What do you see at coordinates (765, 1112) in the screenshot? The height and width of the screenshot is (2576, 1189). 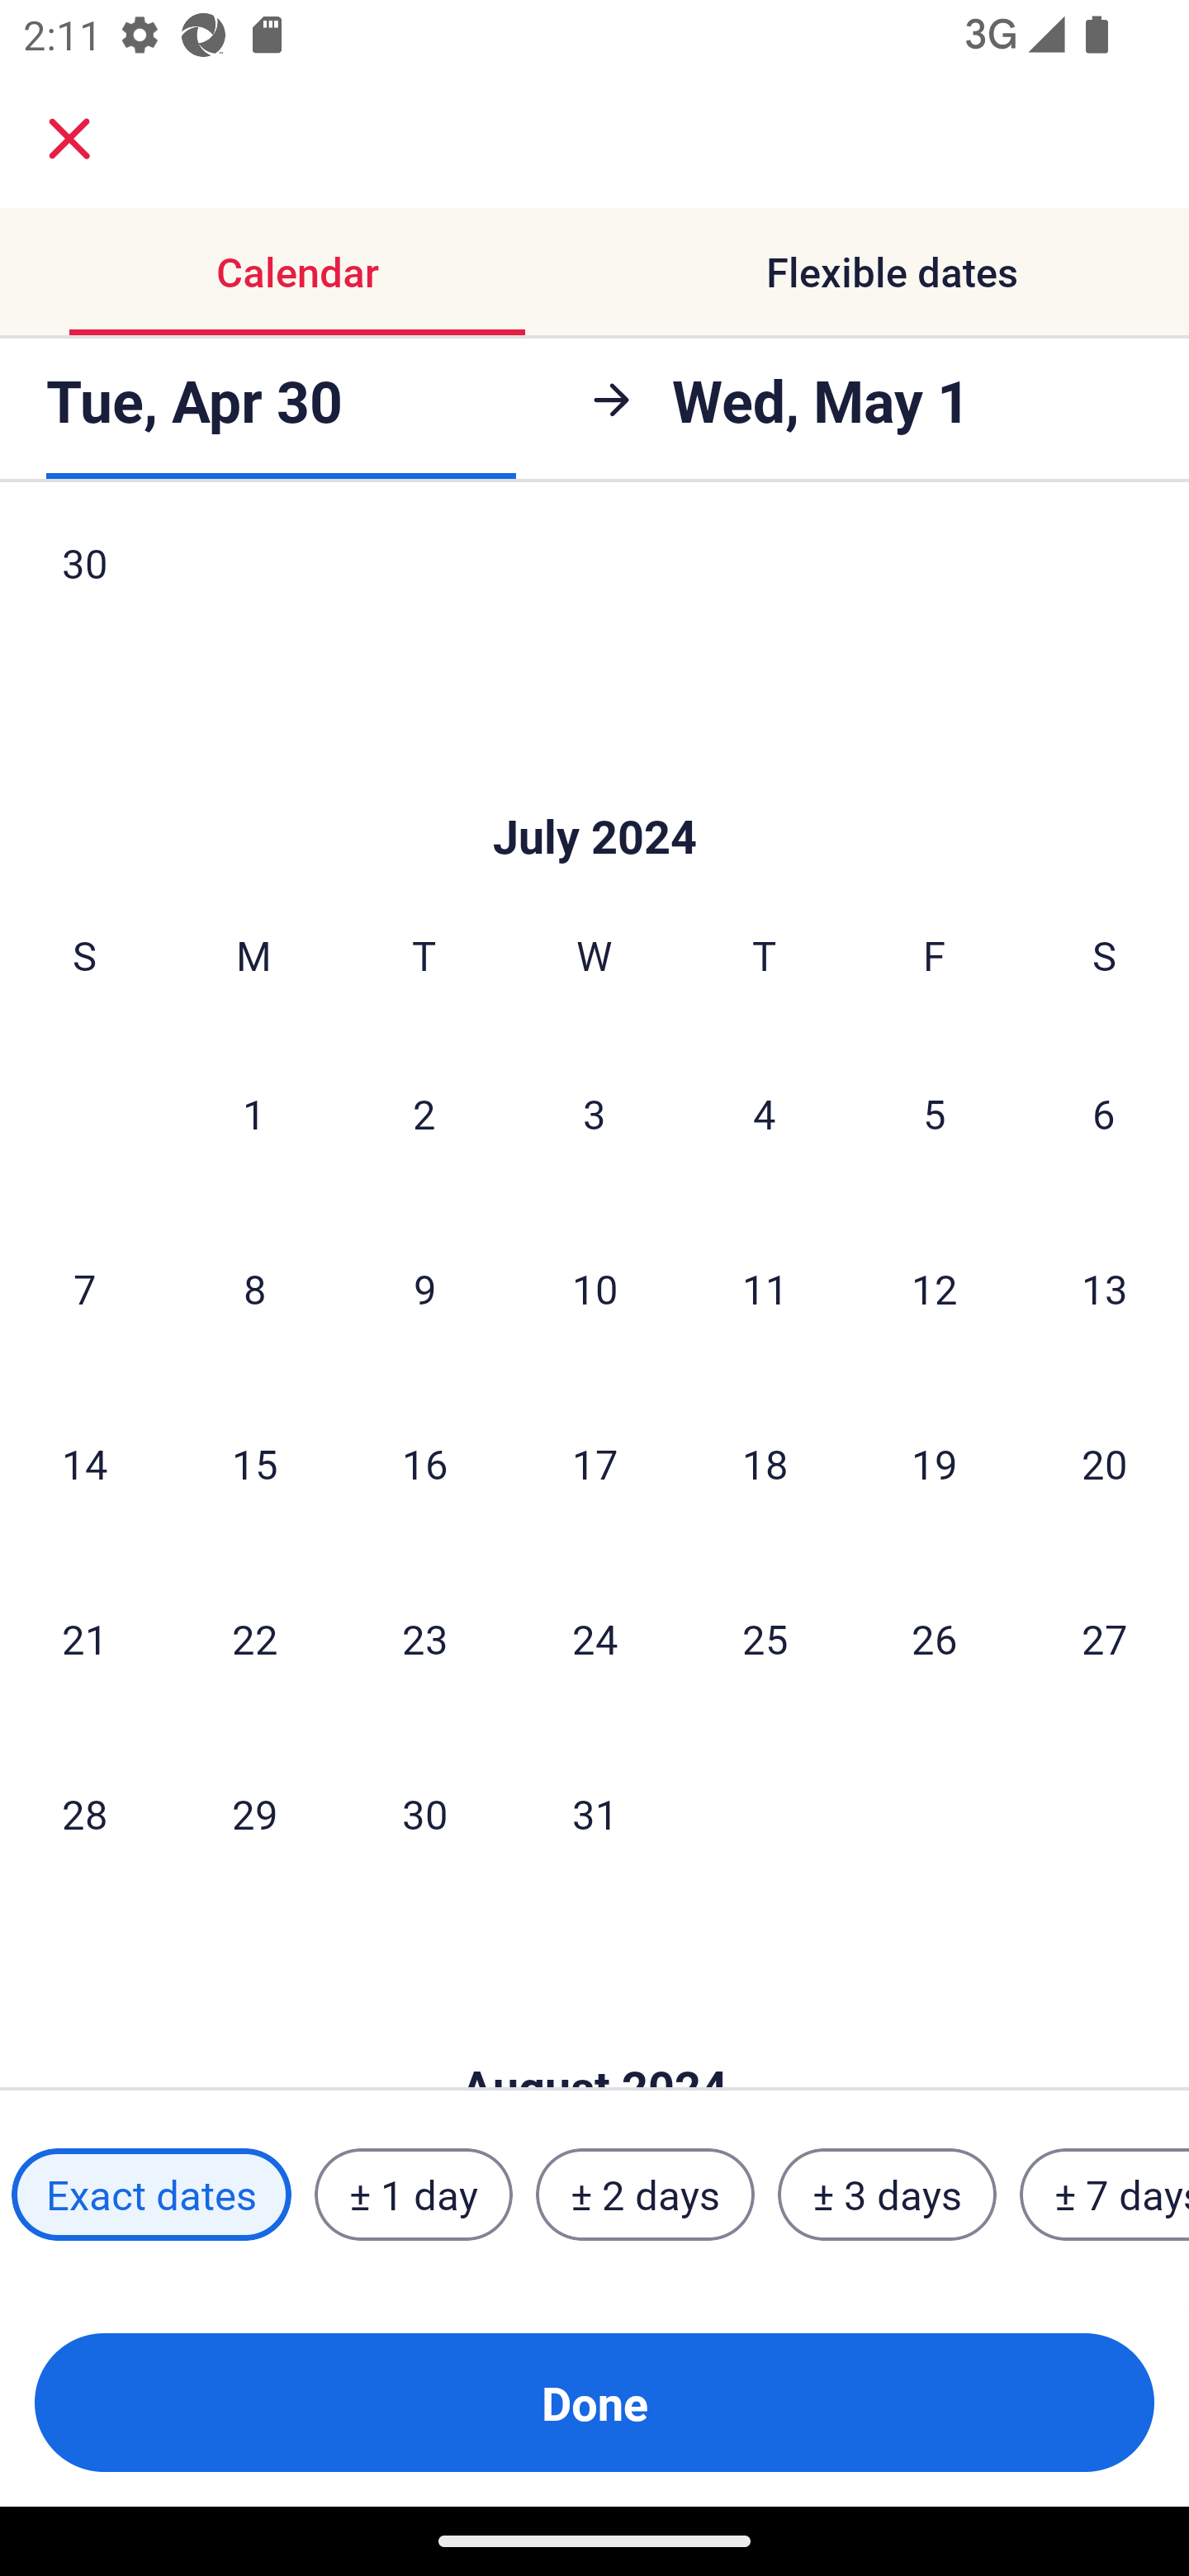 I see `4 Thursday, July 4, 2024` at bounding box center [765, 1112].